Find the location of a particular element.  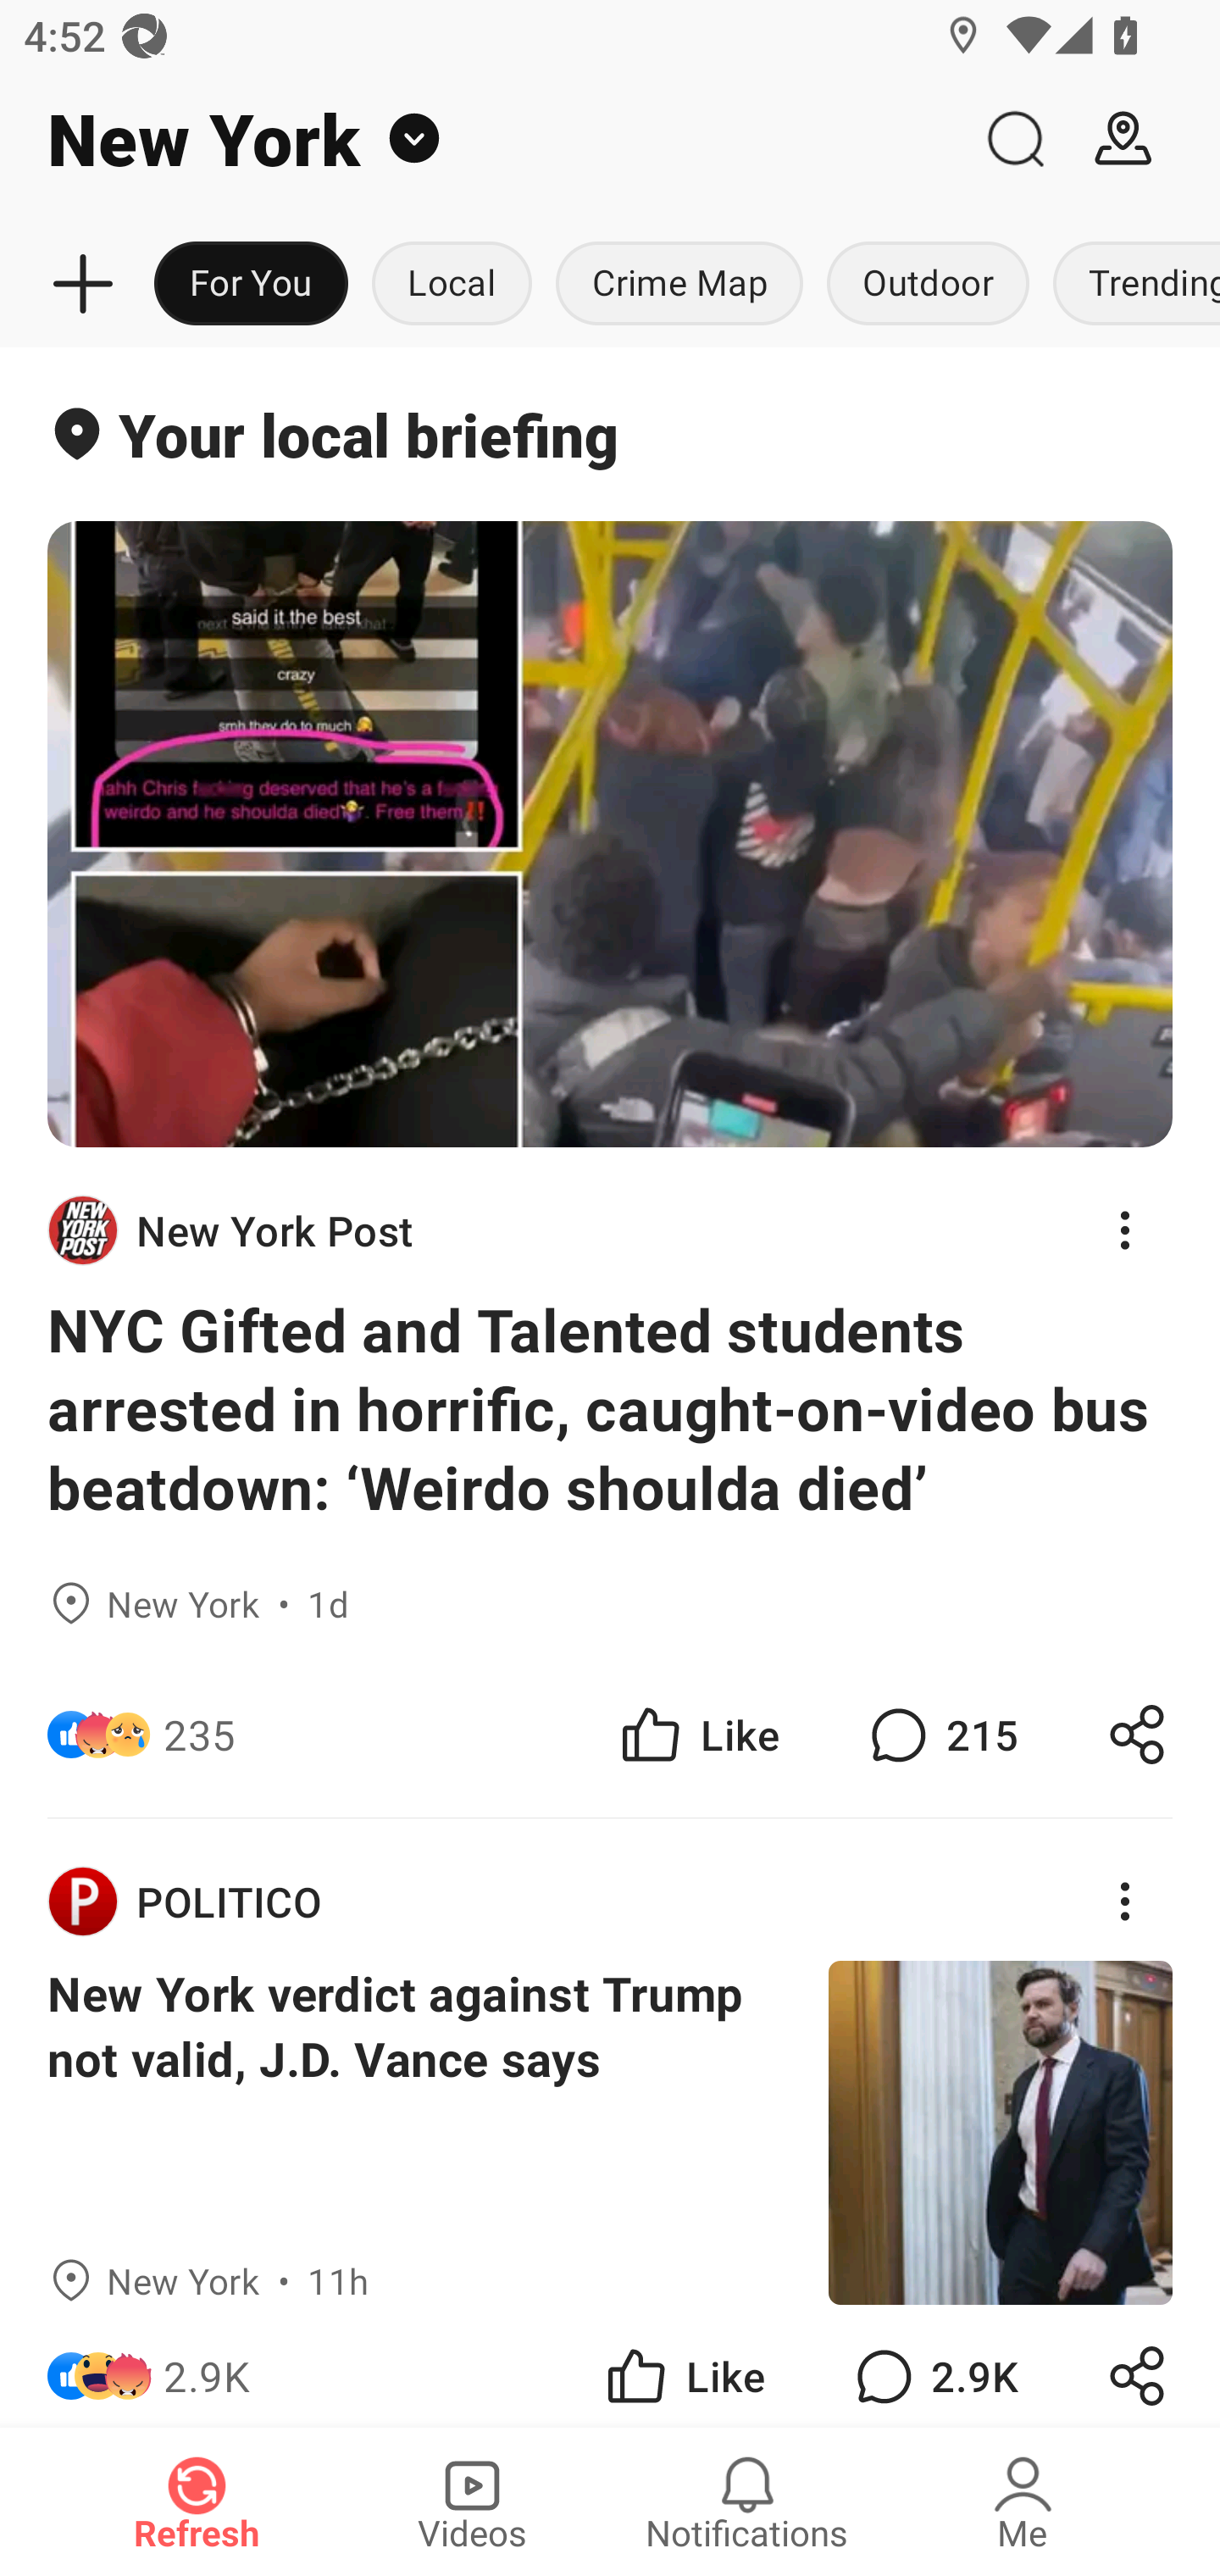

Trending is located at coordinates (1130, 285).